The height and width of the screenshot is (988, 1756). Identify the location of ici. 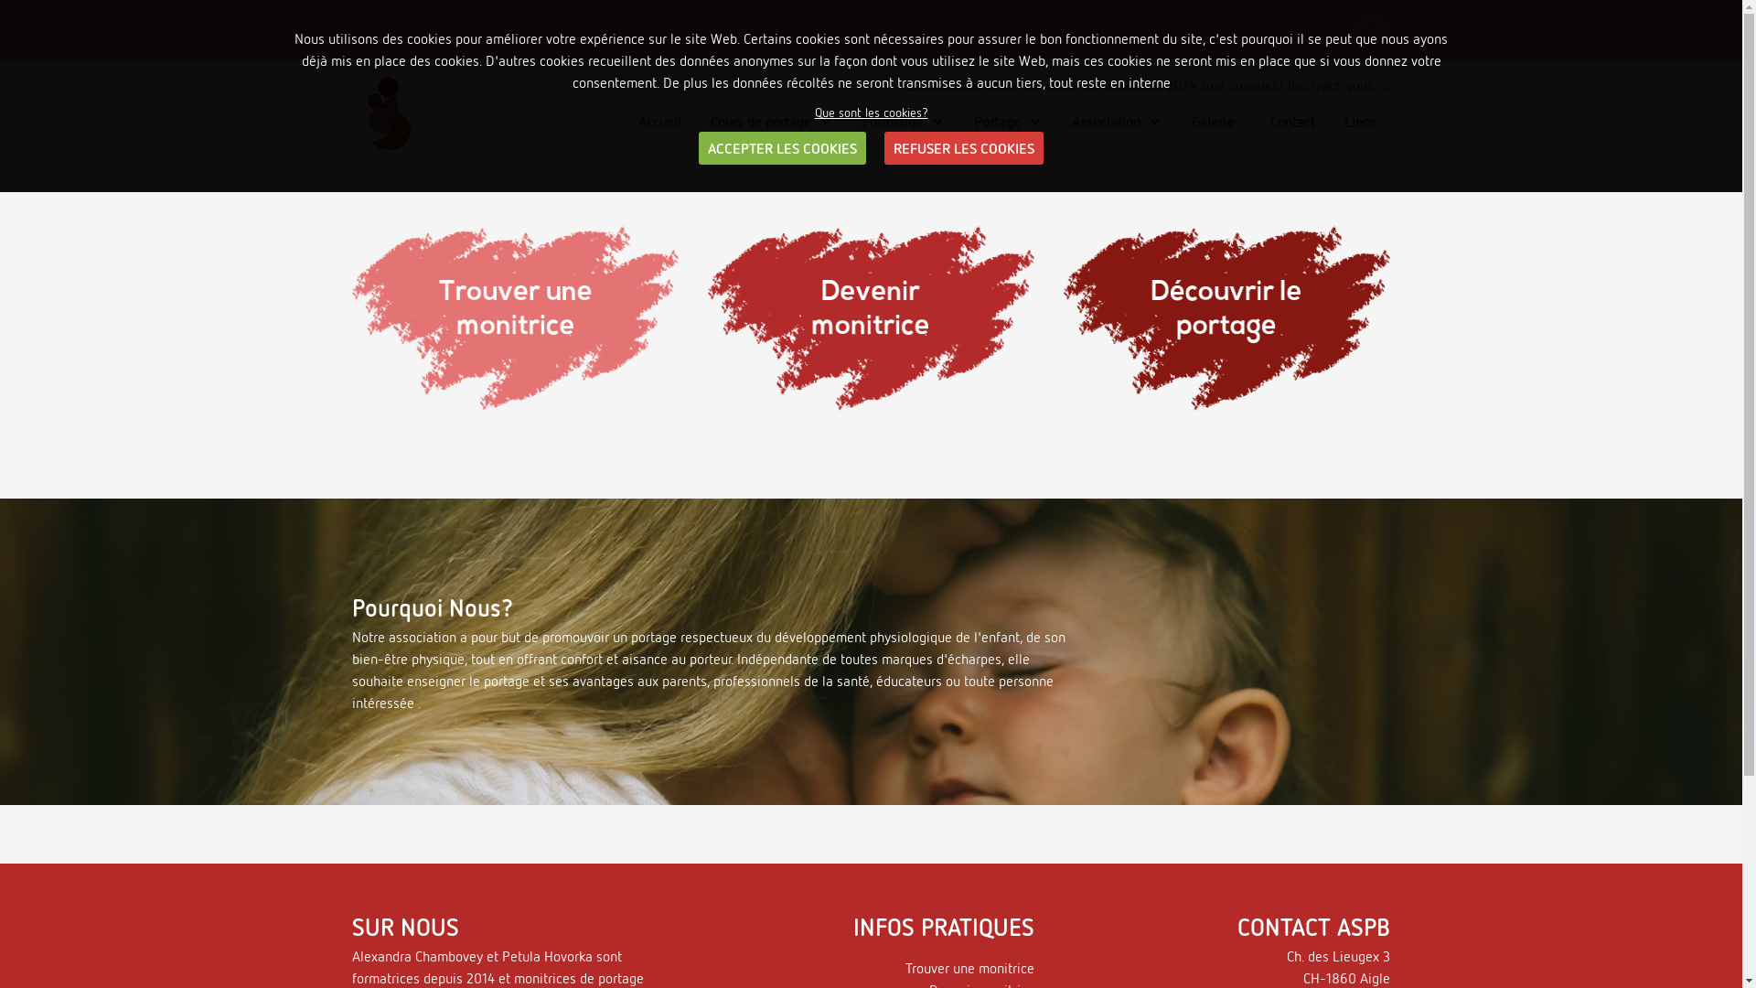
(1385, 85).